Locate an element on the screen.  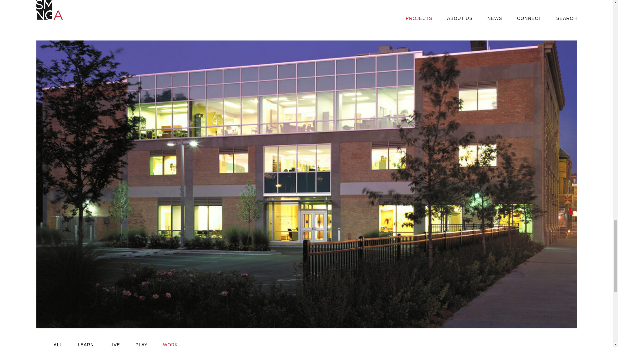
PLAY is located at coordinates (141, 344).